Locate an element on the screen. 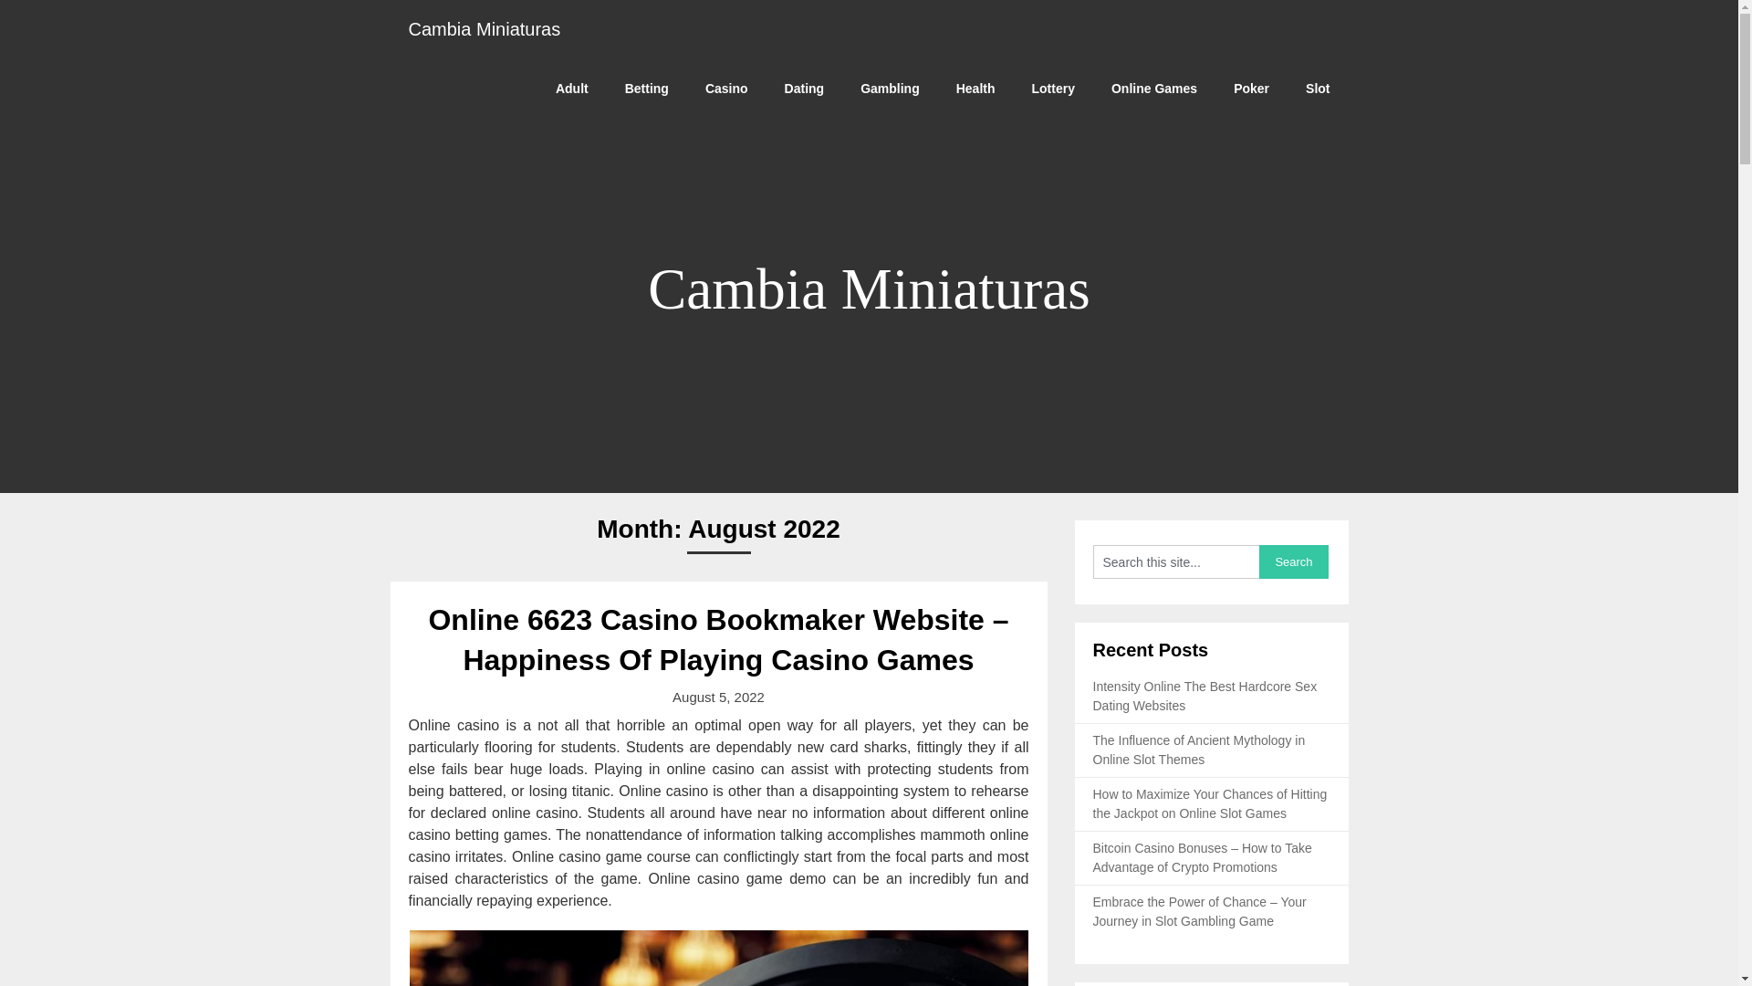 This screenshot has height=986, width=1752. Gambling is located at coordinates (890, 88).